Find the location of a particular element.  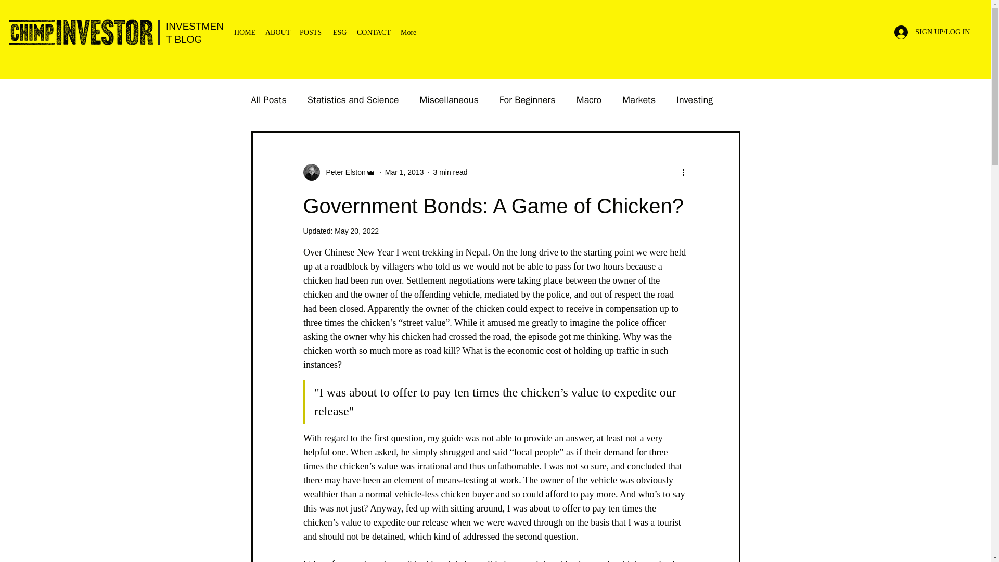

HOME is located at coordinates (244, 32).